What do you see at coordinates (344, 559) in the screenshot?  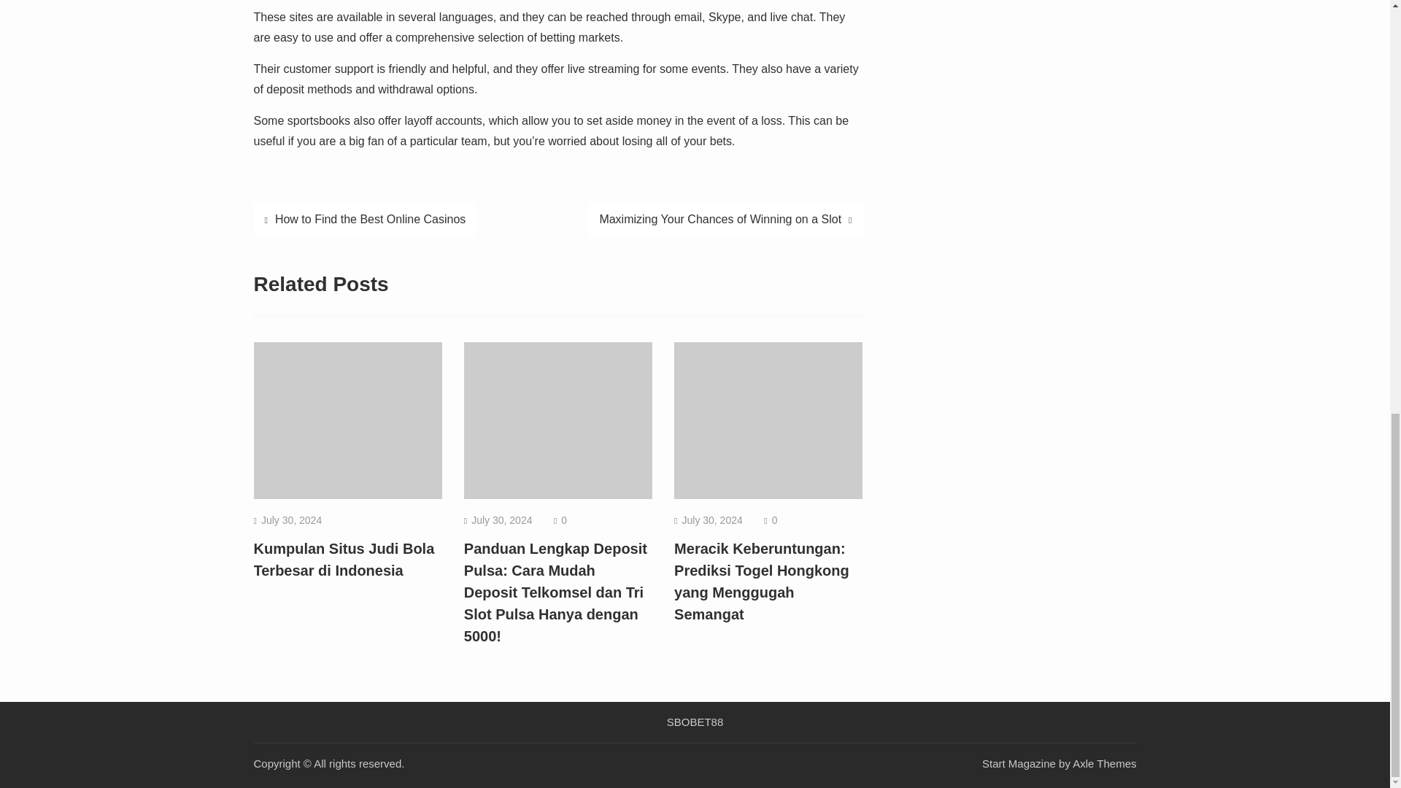 I see `Kumpulan Situs Judi Bola Terbesar di Indonesia` at bounding box center [344, 559].